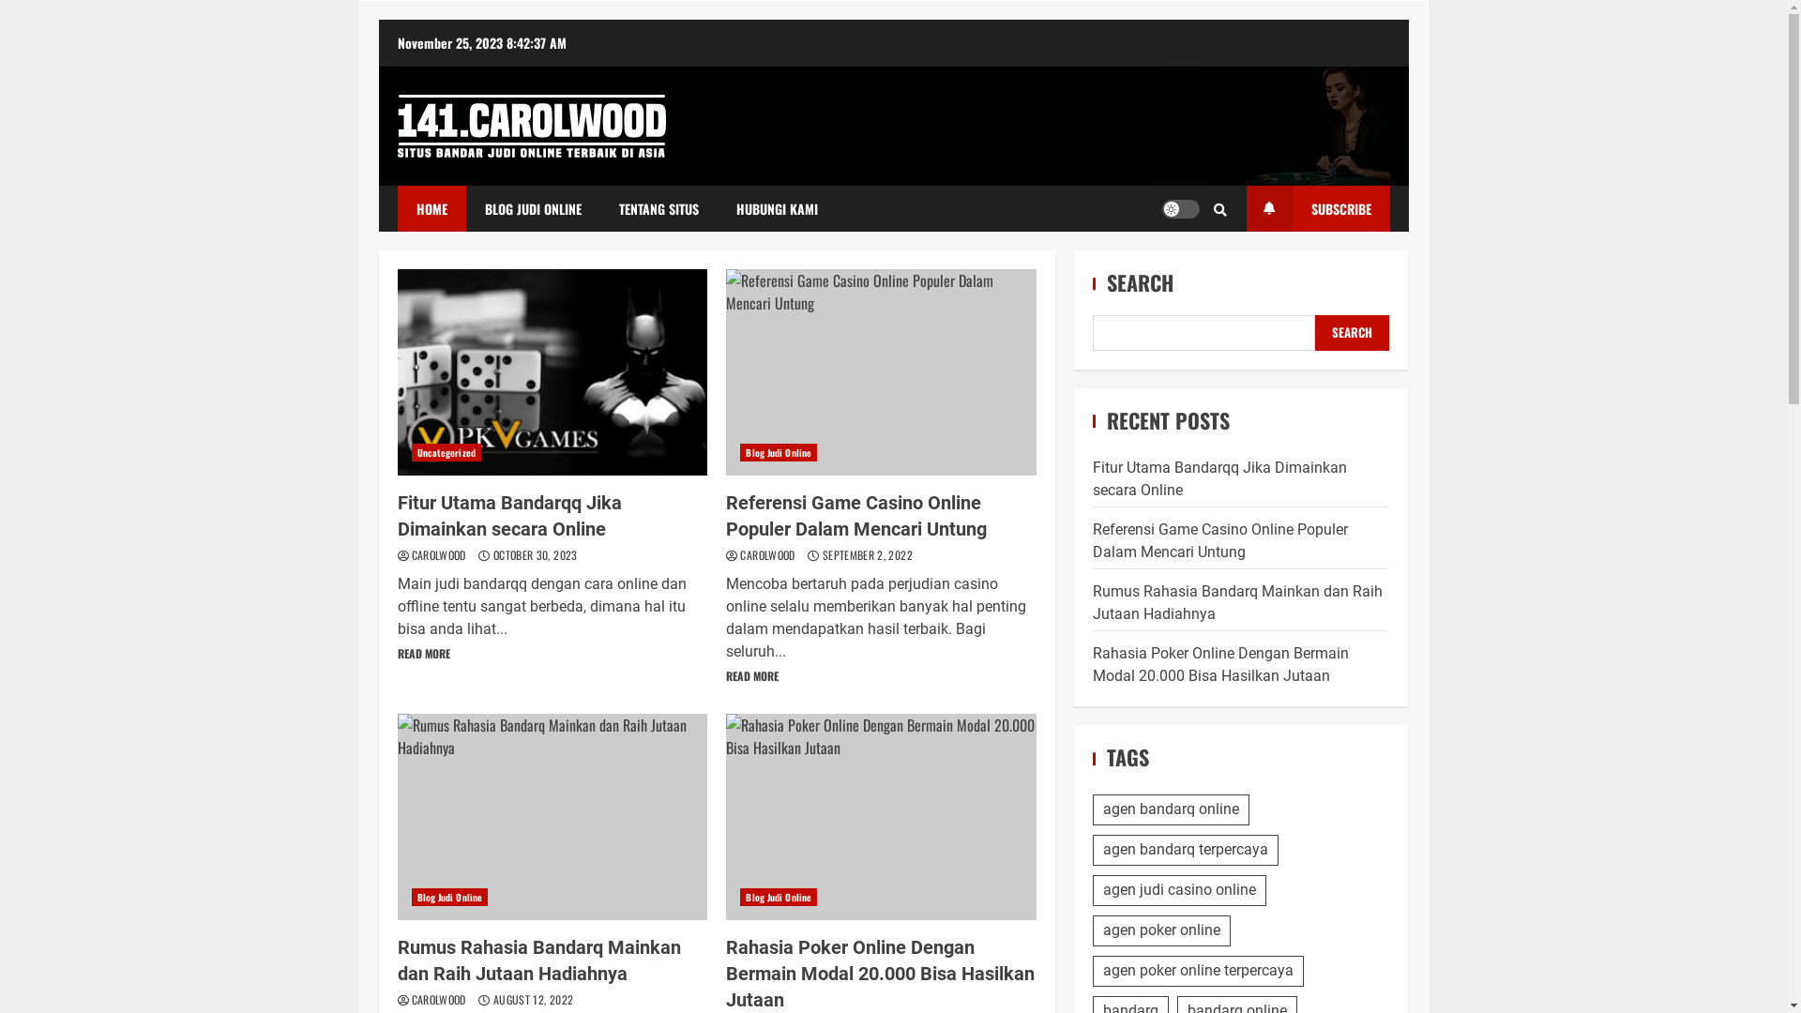 This screenshot has height=1013, width=1801. Describe the element at coordinates (377, 19) in the screenshot. I see `Skip to content` at that location.